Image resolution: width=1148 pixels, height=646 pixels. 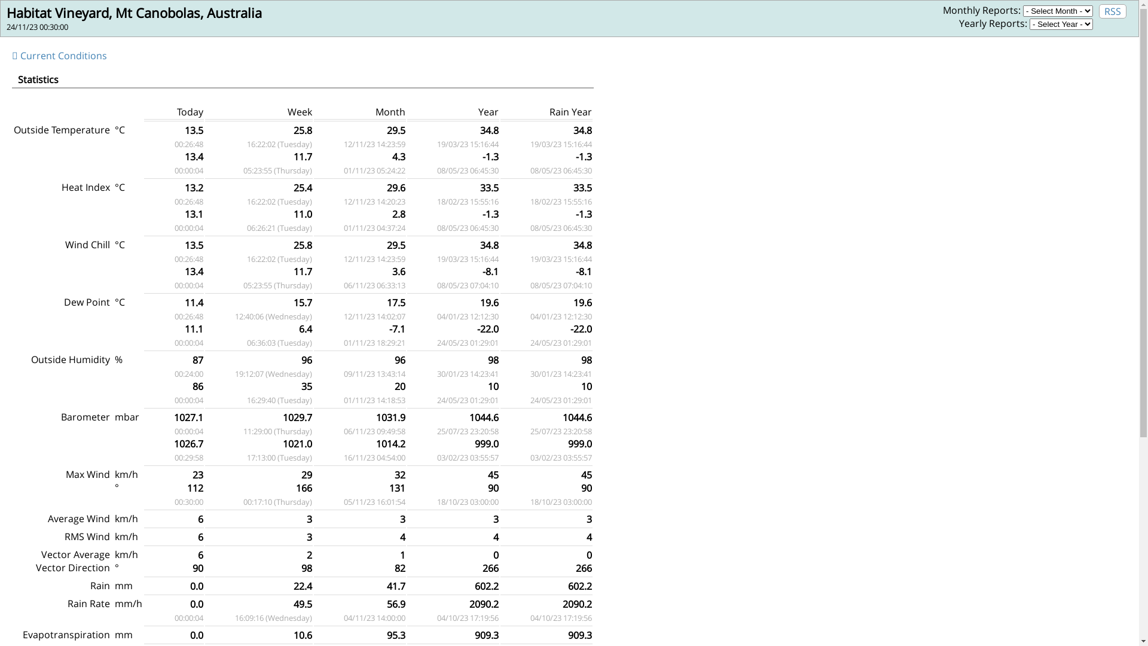 What do you see at coordinates (1113, 11) in the screenshot?
I see `RSS` at bounding box center [1113, 11].